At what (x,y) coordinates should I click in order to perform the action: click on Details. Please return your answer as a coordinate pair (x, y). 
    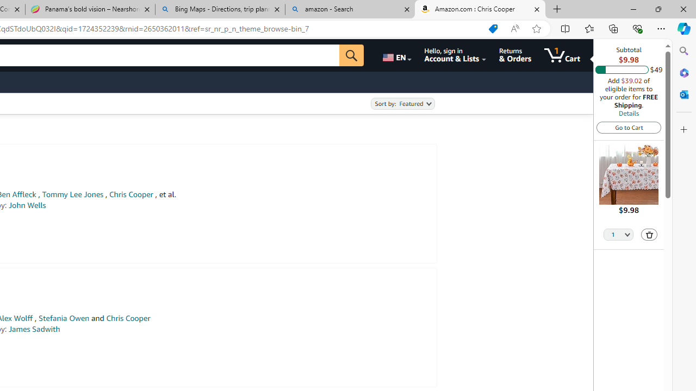
    Looking at the image, I should click on (629, 113).